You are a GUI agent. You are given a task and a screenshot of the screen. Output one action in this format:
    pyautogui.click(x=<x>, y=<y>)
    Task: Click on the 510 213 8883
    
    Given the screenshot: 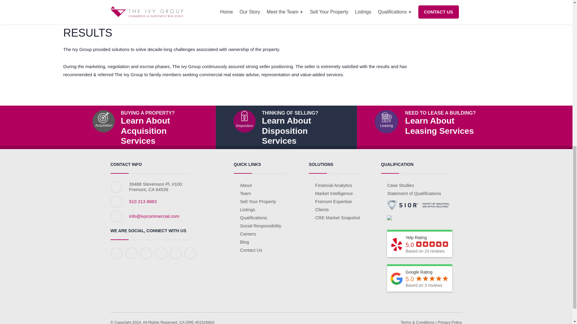 What is the action you would take?
    pyautogui.click(x=286, y=127)
    